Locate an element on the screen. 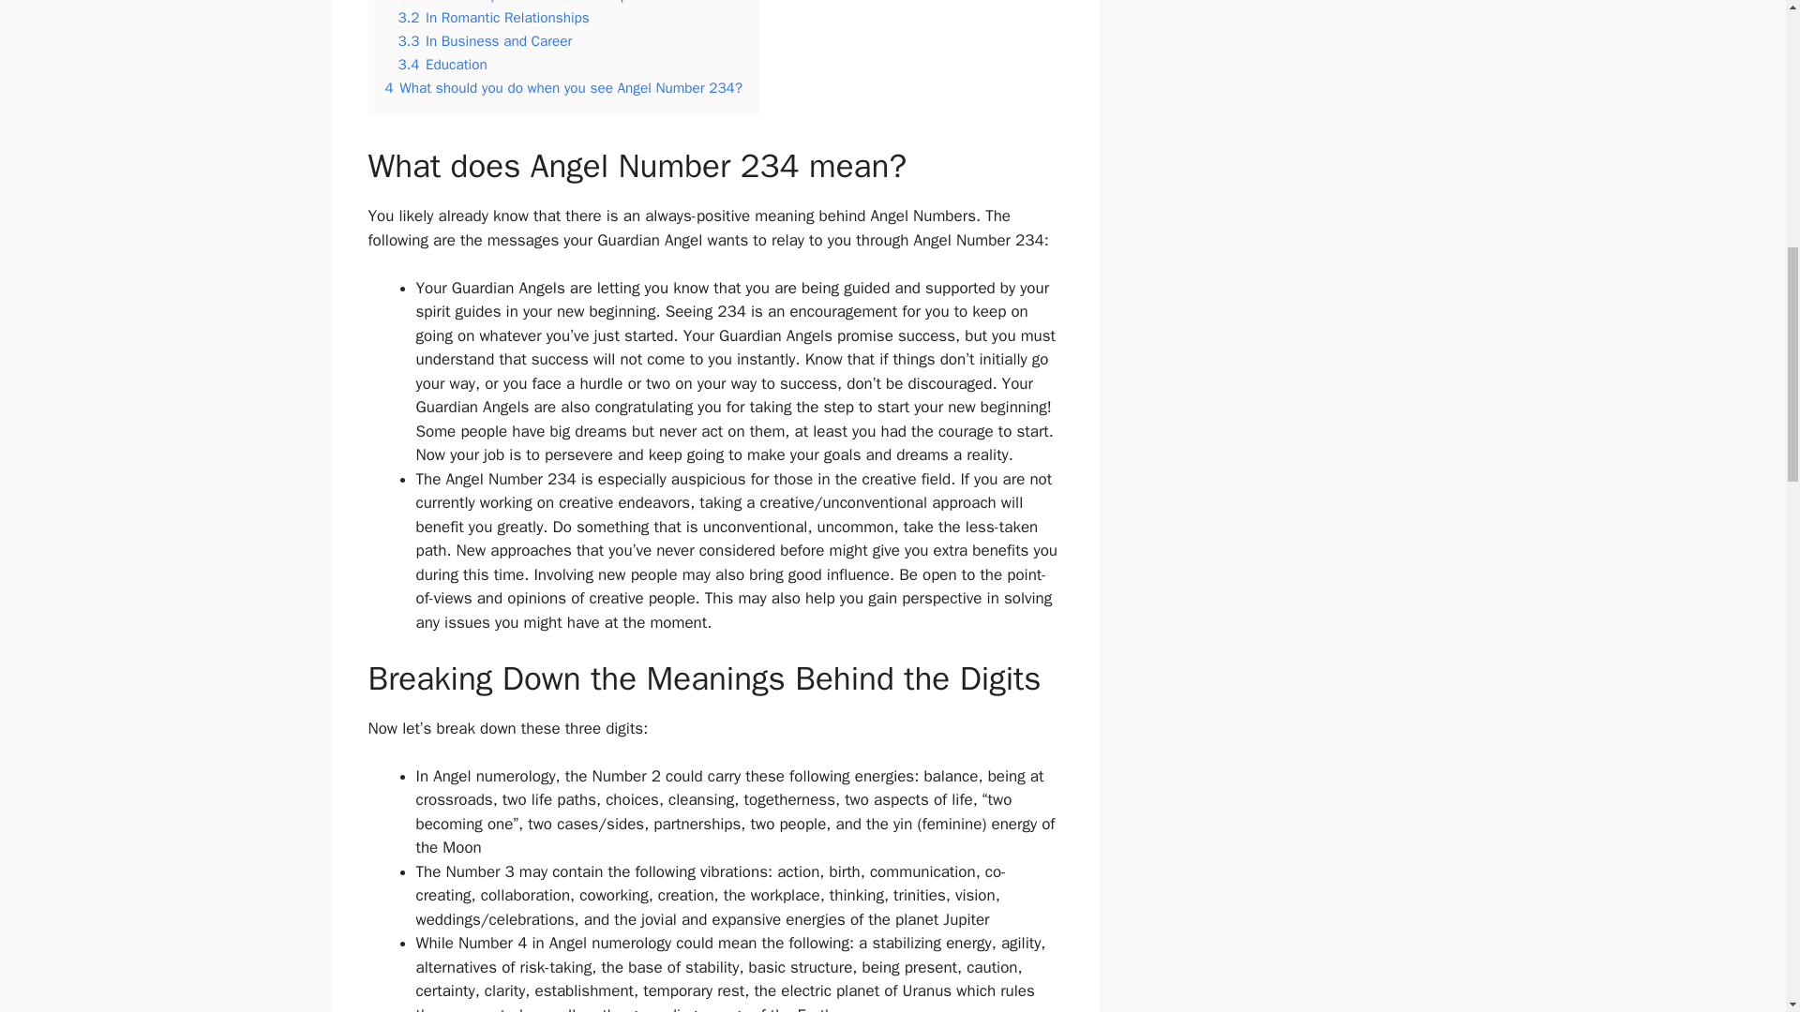 The height and width of the screenshot is (1012, 1800). 3.4 Education is located at coordinates (442, 64).